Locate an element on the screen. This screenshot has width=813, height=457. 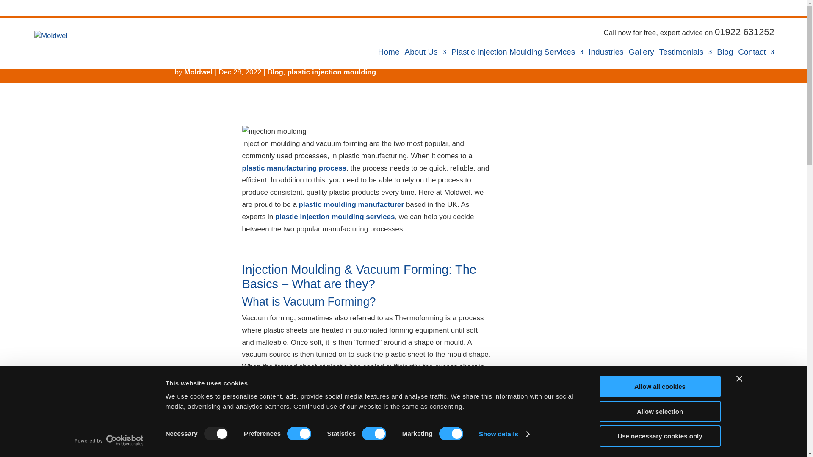
Use necessary cookies only is located at coordinates (660, 436).